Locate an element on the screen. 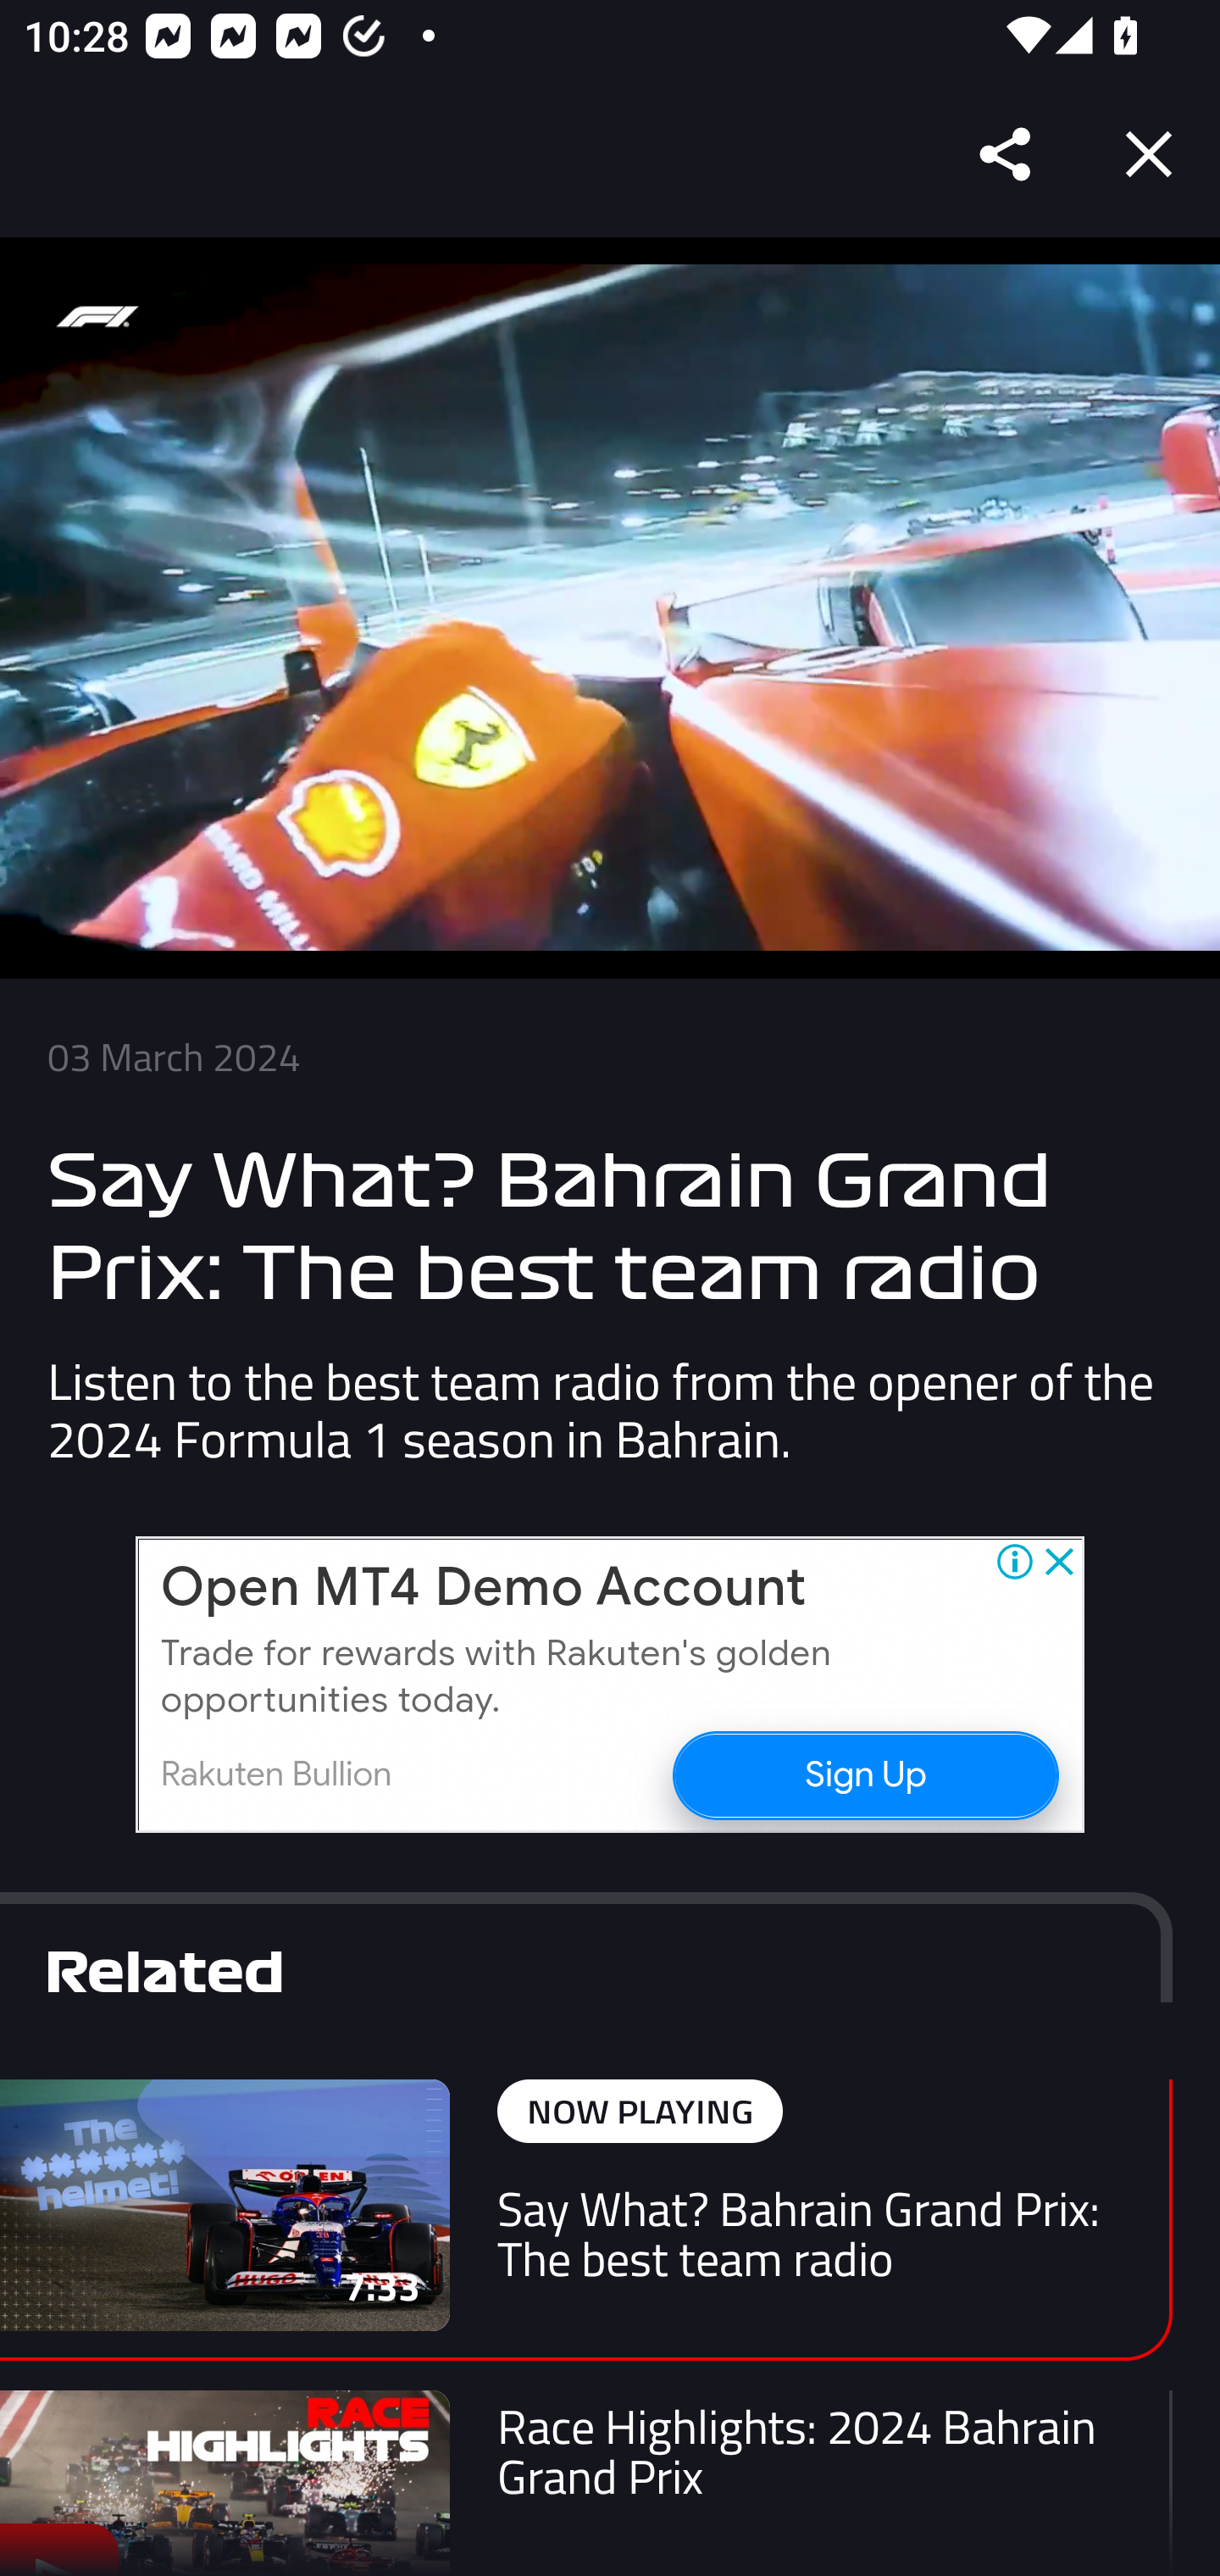  7:13 Race Highlights: 2024 Bahrain Grand Prix is located at coordinates (586, 2483).